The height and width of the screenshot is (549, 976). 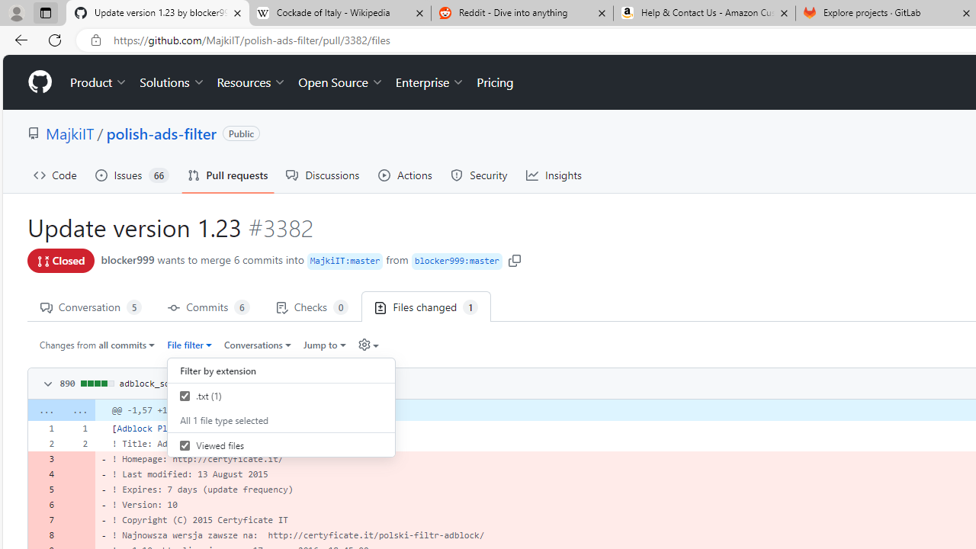 I want to click on ..., so click(x=78, y=410).